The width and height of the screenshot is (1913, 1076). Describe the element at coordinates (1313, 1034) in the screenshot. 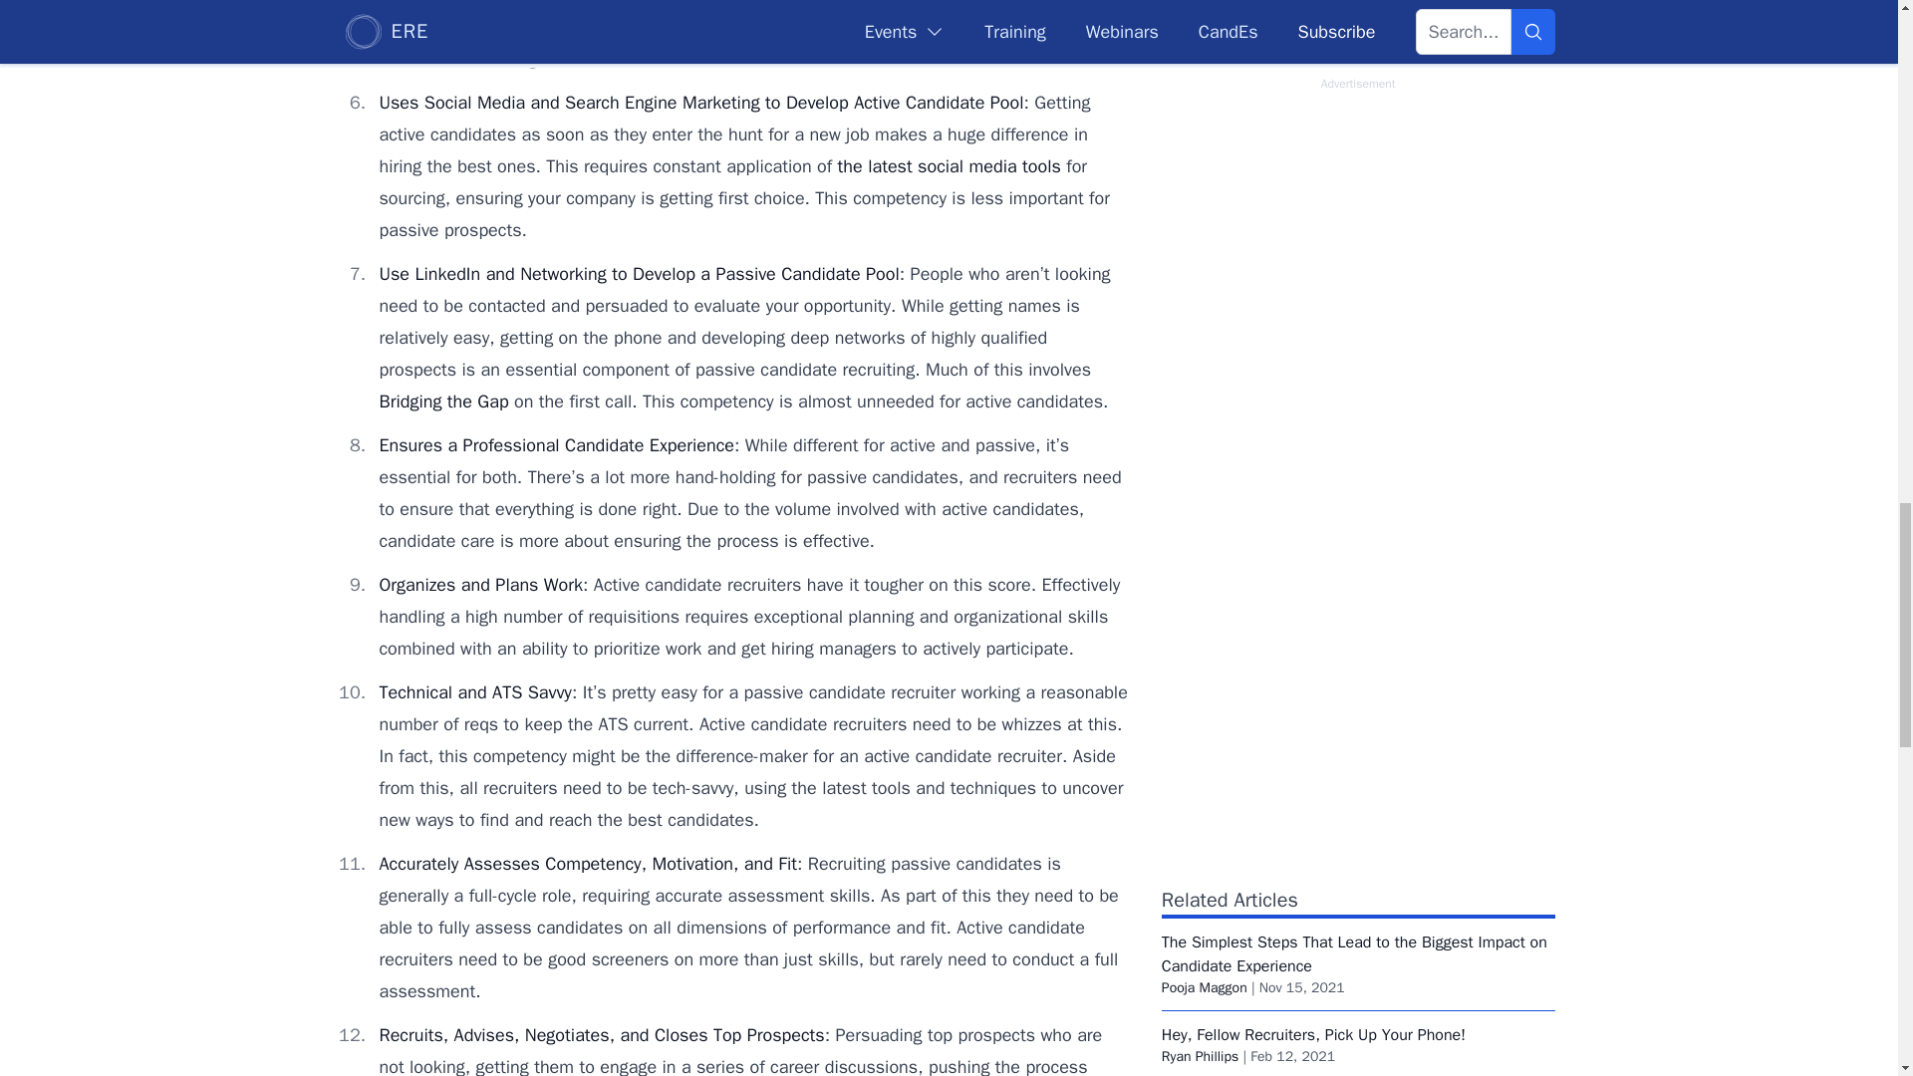

I see `Hey, Fellow Recruiters, Pick Up Your Phone!` at that location.